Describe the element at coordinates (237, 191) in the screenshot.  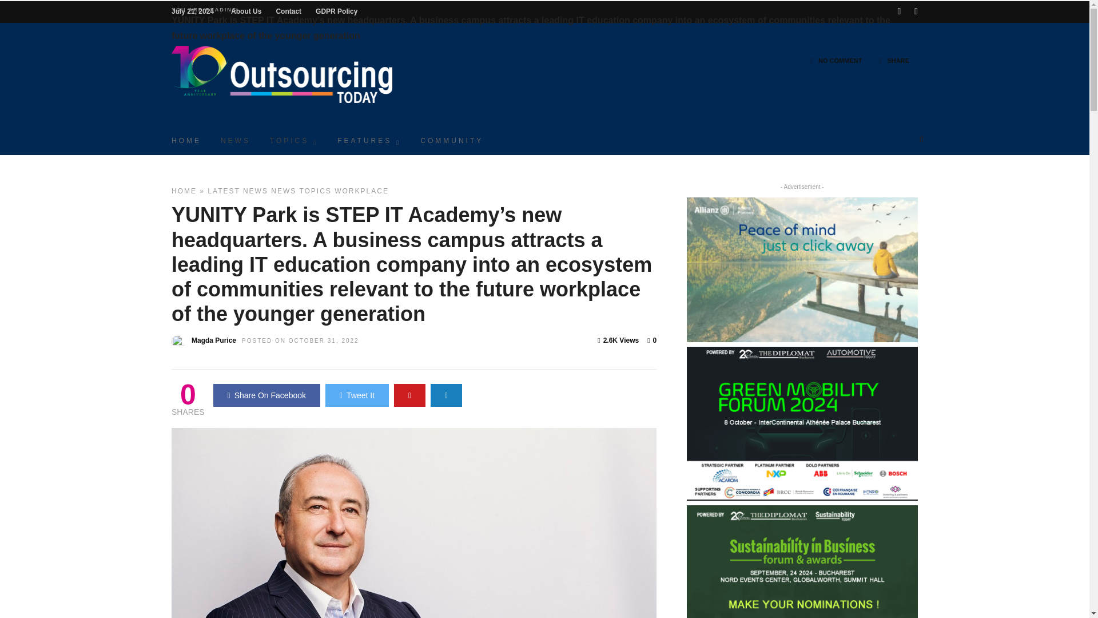
I see `LATEST NEWS` at that location.